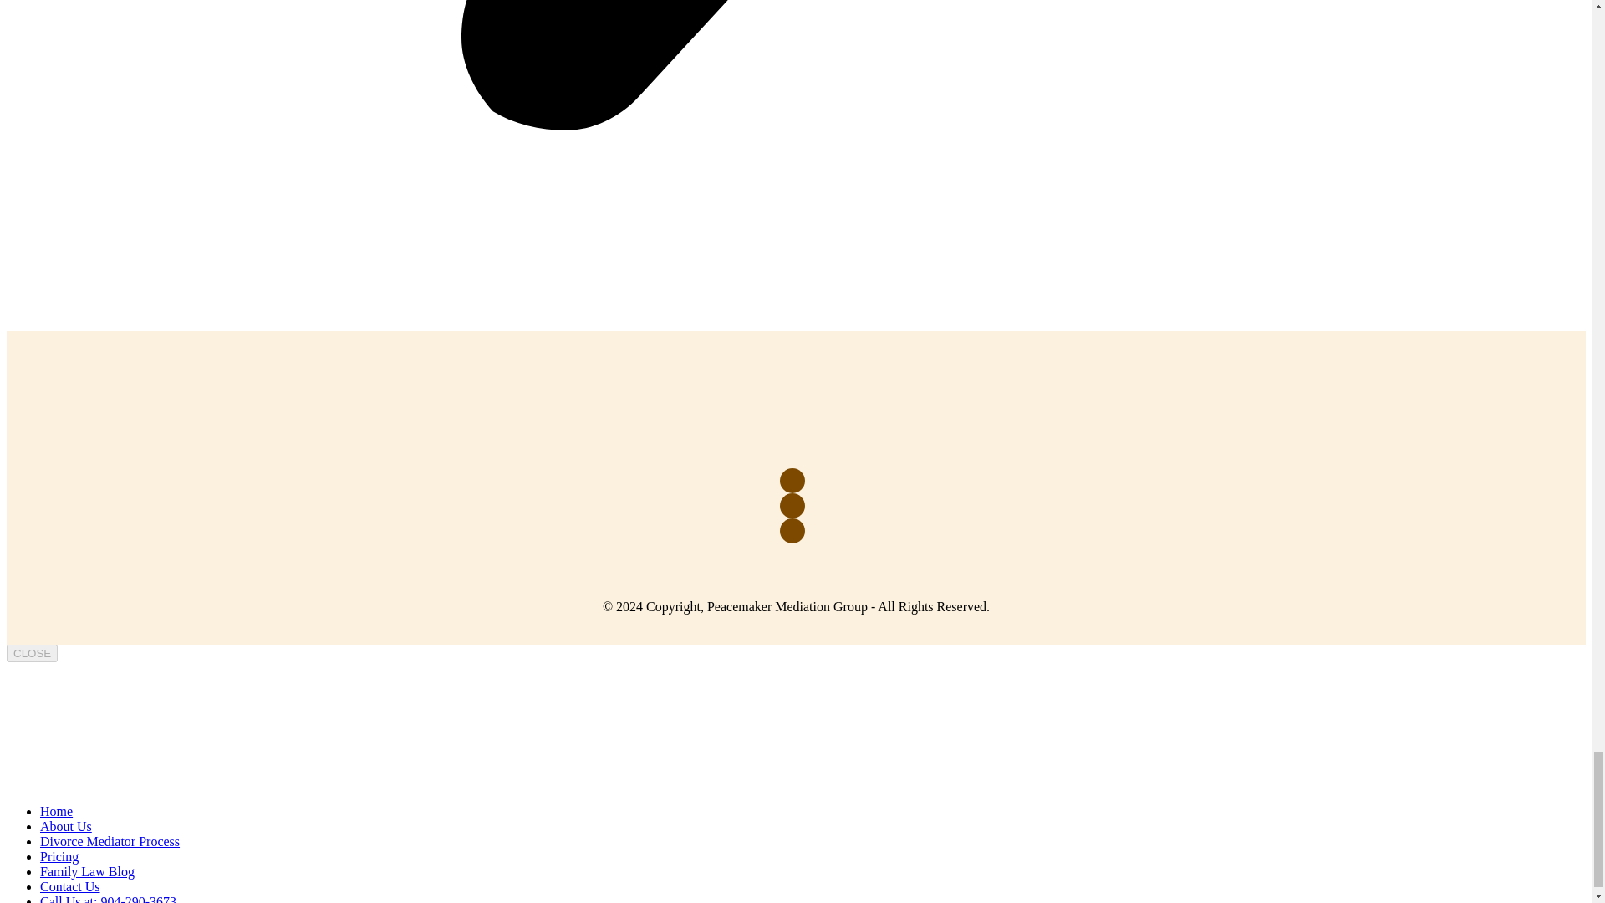 This screenshot has height=903, width=1605. What do you see at coordinates (70, 886) in the screenshot?
I see `Contact Us` at bounding box center [70, 886].